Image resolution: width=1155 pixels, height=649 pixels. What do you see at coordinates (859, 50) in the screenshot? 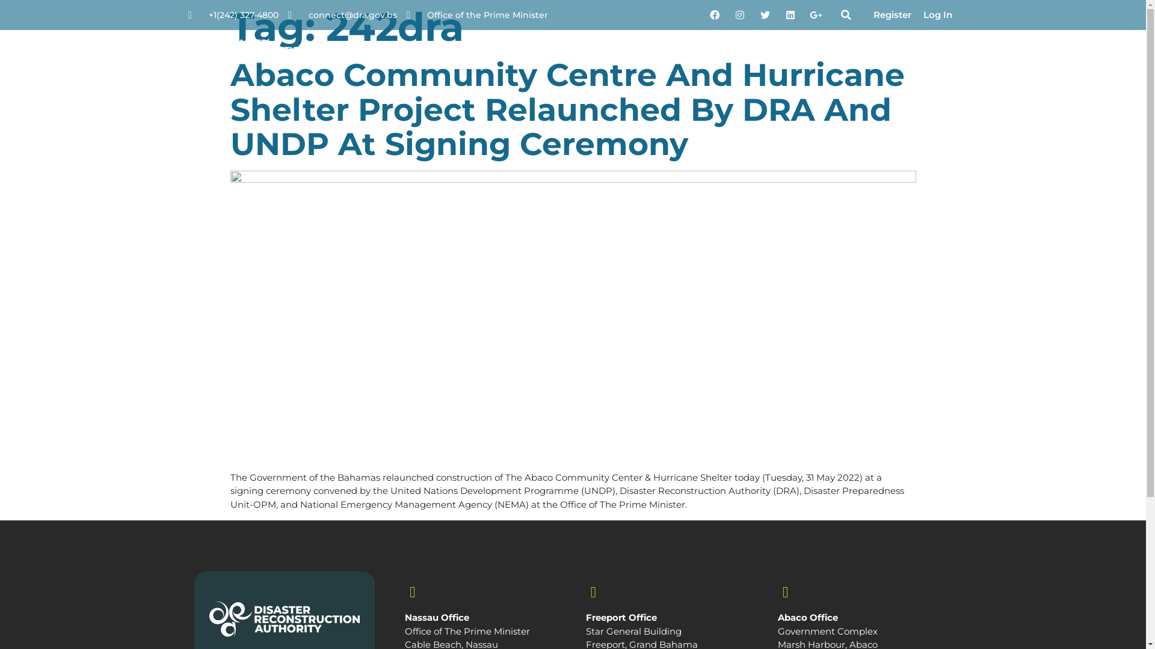
I see `FAQS` at bounding box center [859, 50].